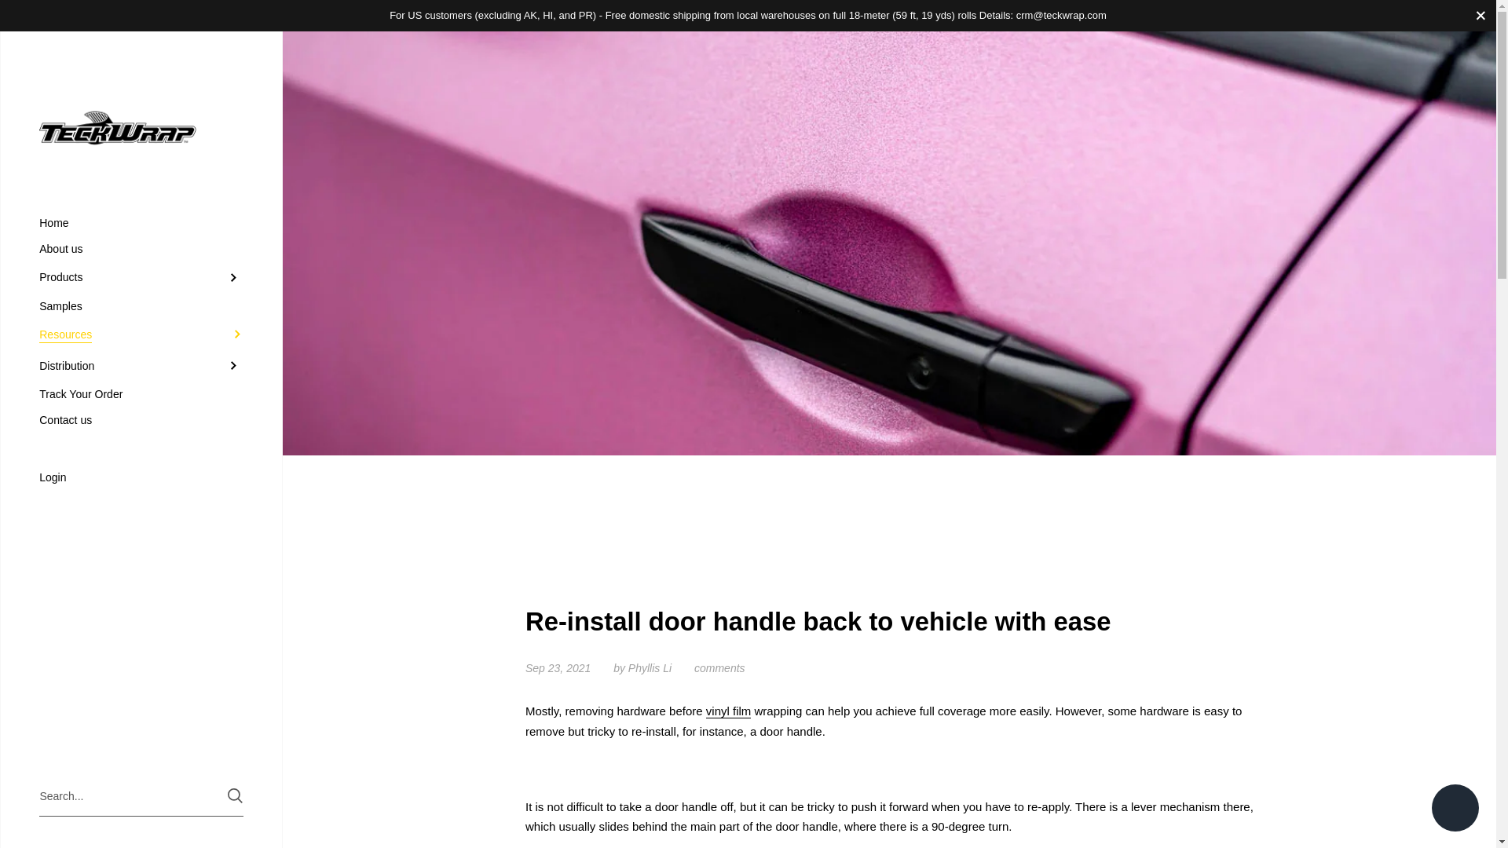 The height and width of the screenshot is (848, 1508). What do you see at coordinates (728, 711) in the screenshot?
I see `gloss vinyl wrap film` at bounding box center [728, 711].